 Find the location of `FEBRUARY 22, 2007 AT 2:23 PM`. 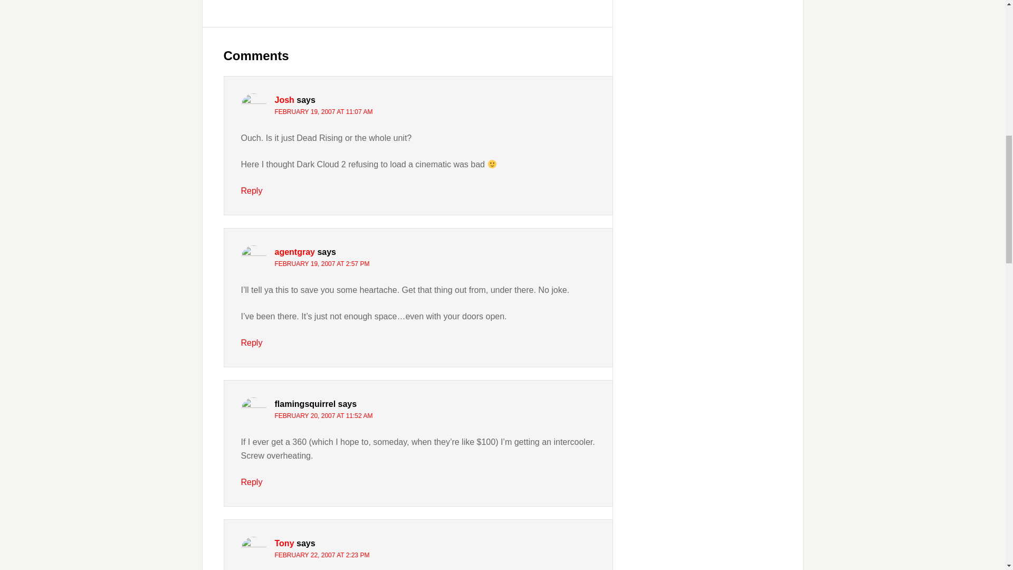

FEBRUARY 22, 2007 AT 2:23 PM is located at coordinates (322, 555).